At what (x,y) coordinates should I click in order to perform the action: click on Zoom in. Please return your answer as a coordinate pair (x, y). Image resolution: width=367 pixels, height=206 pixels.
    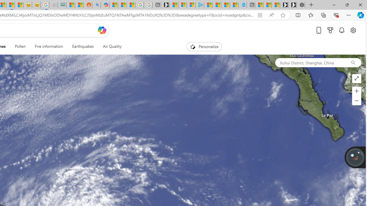
    Looking at the image, I should click on (356, 91).